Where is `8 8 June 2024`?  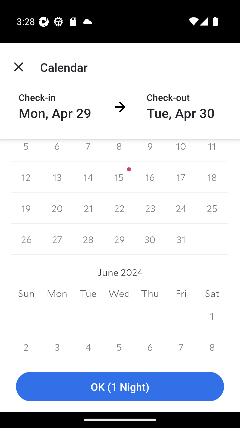 8 8 June 2024 is located at coordinates (212, 346).